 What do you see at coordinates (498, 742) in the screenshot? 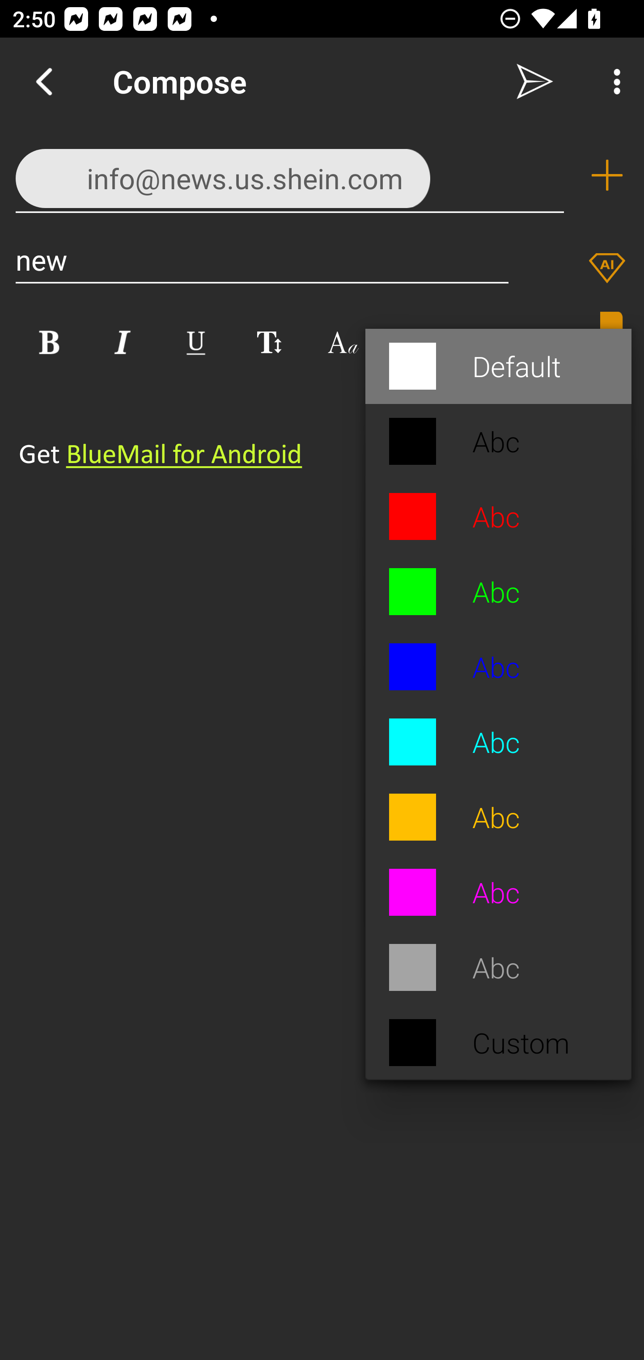
I see `Abc` at bounding box center [498, 742].